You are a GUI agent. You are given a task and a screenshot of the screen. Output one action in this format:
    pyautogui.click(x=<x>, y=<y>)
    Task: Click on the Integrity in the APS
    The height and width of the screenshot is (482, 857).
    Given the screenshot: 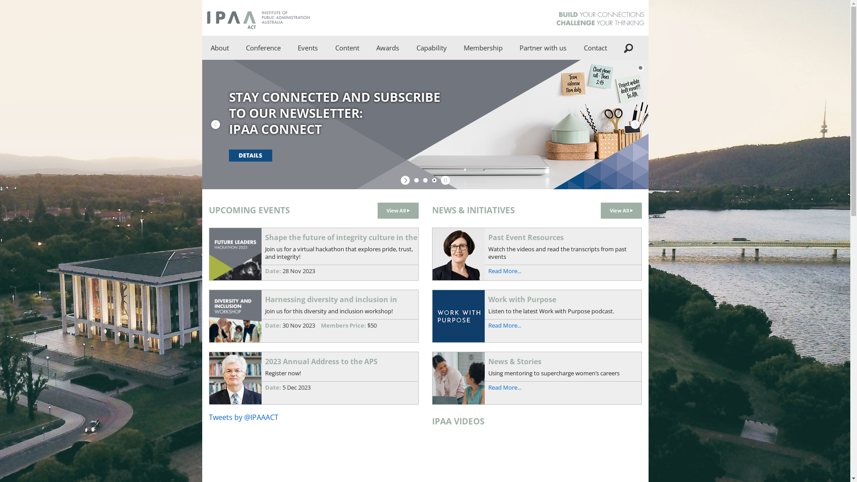 What is the action you would take?
    pyautogui.click(x=389, y=170)
    